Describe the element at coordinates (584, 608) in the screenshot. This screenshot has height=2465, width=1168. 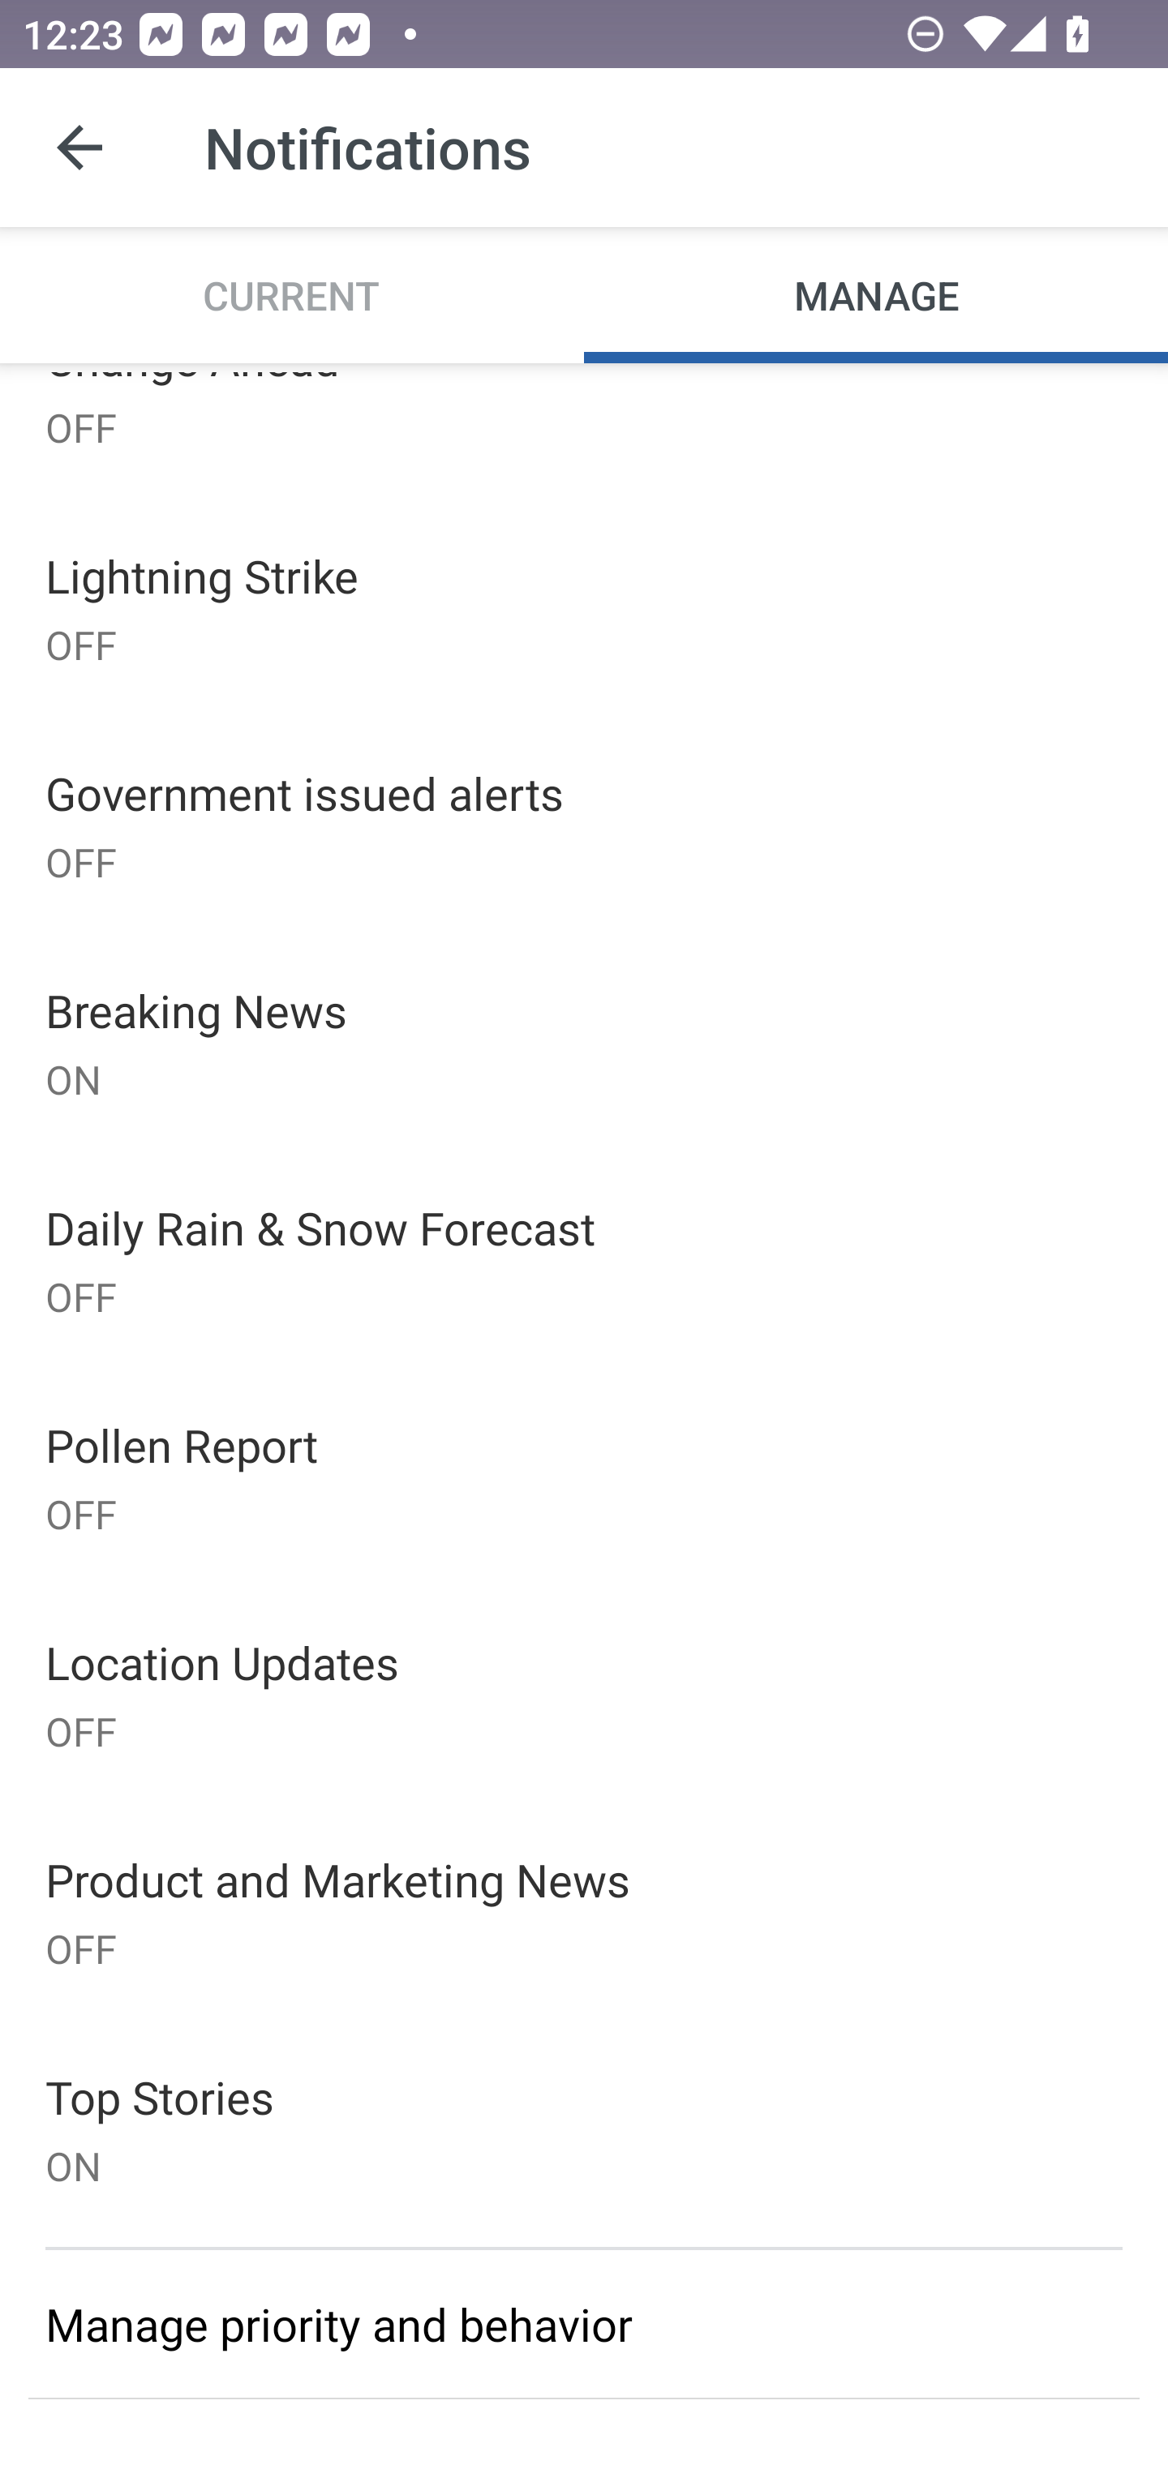
I see `Lightning Strike OFF` at that location.